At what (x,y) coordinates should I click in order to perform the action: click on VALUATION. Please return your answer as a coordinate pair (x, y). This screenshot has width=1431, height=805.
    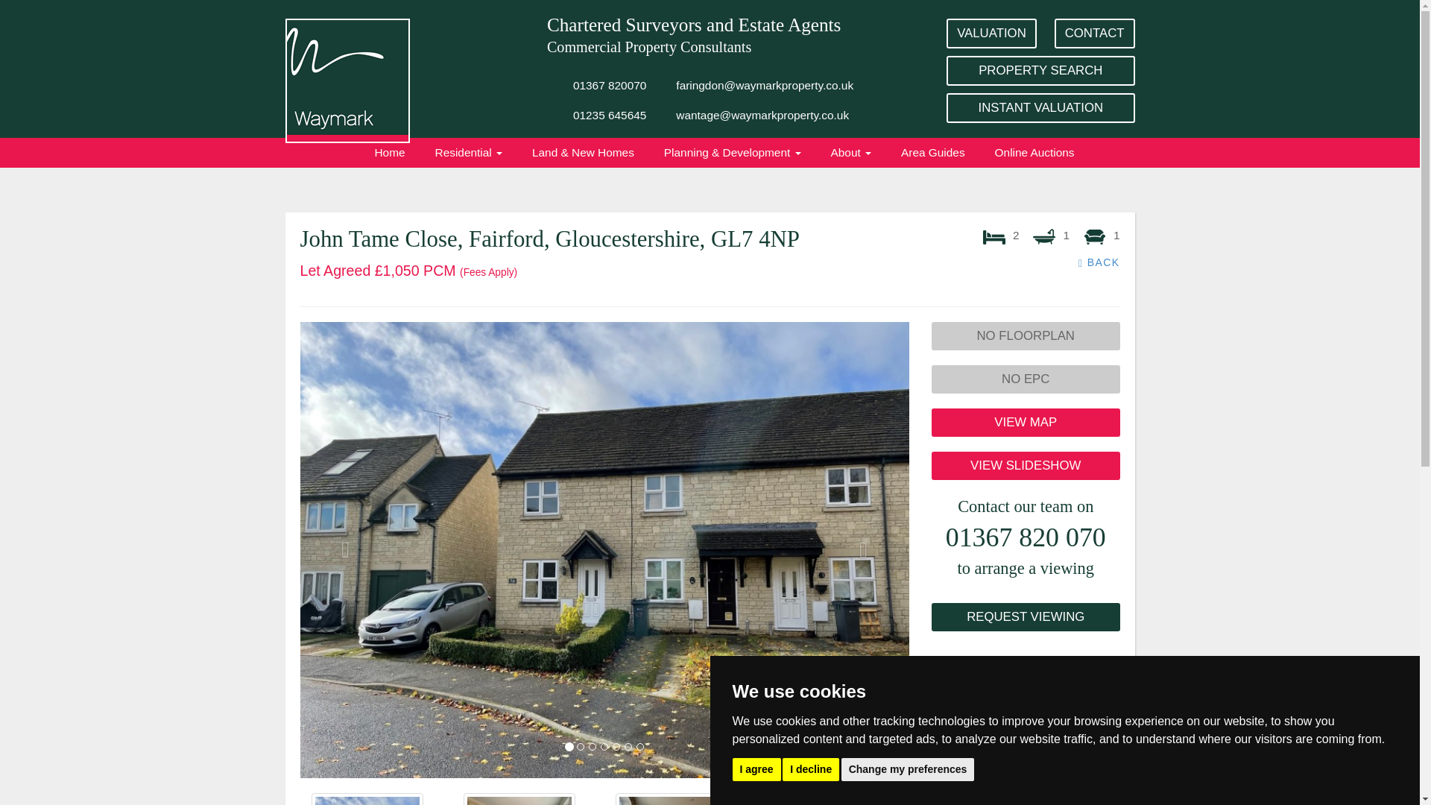
    Looking at the image, I should click on (991, 33).